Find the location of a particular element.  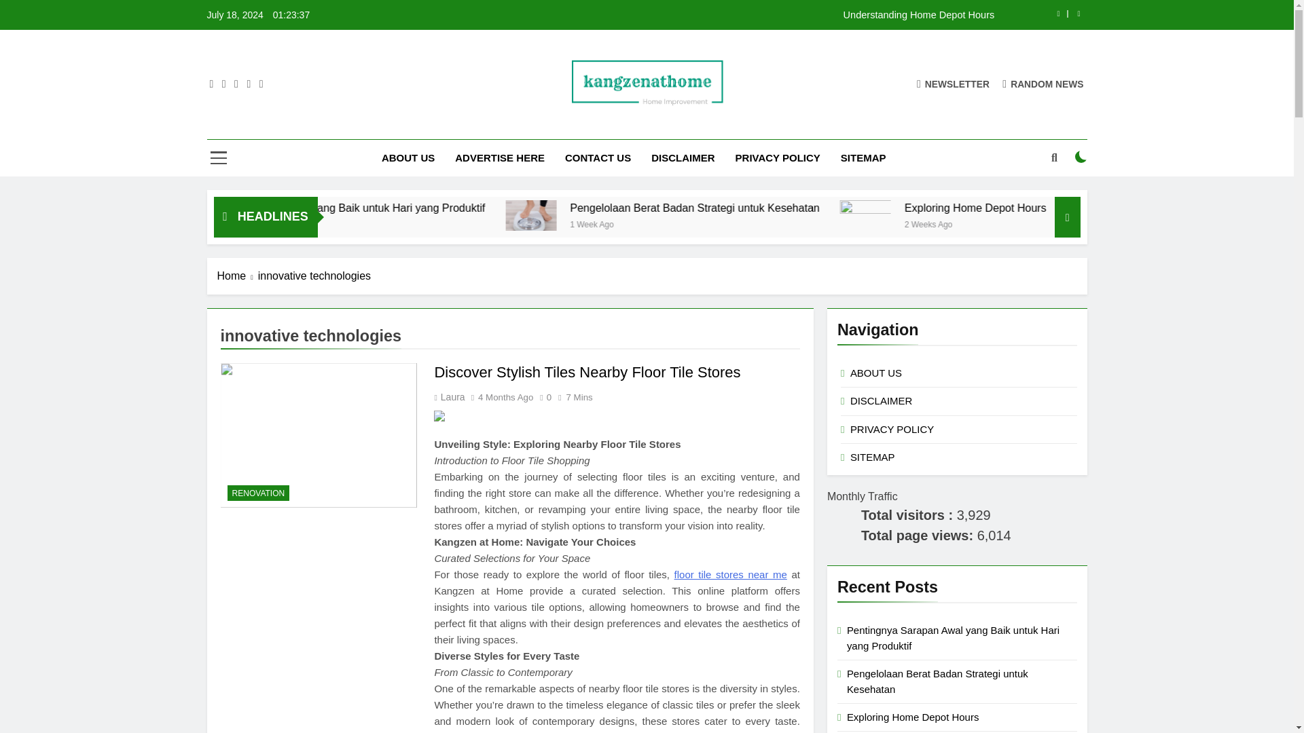

1 Week Ago is located at coordinates (728, 223).